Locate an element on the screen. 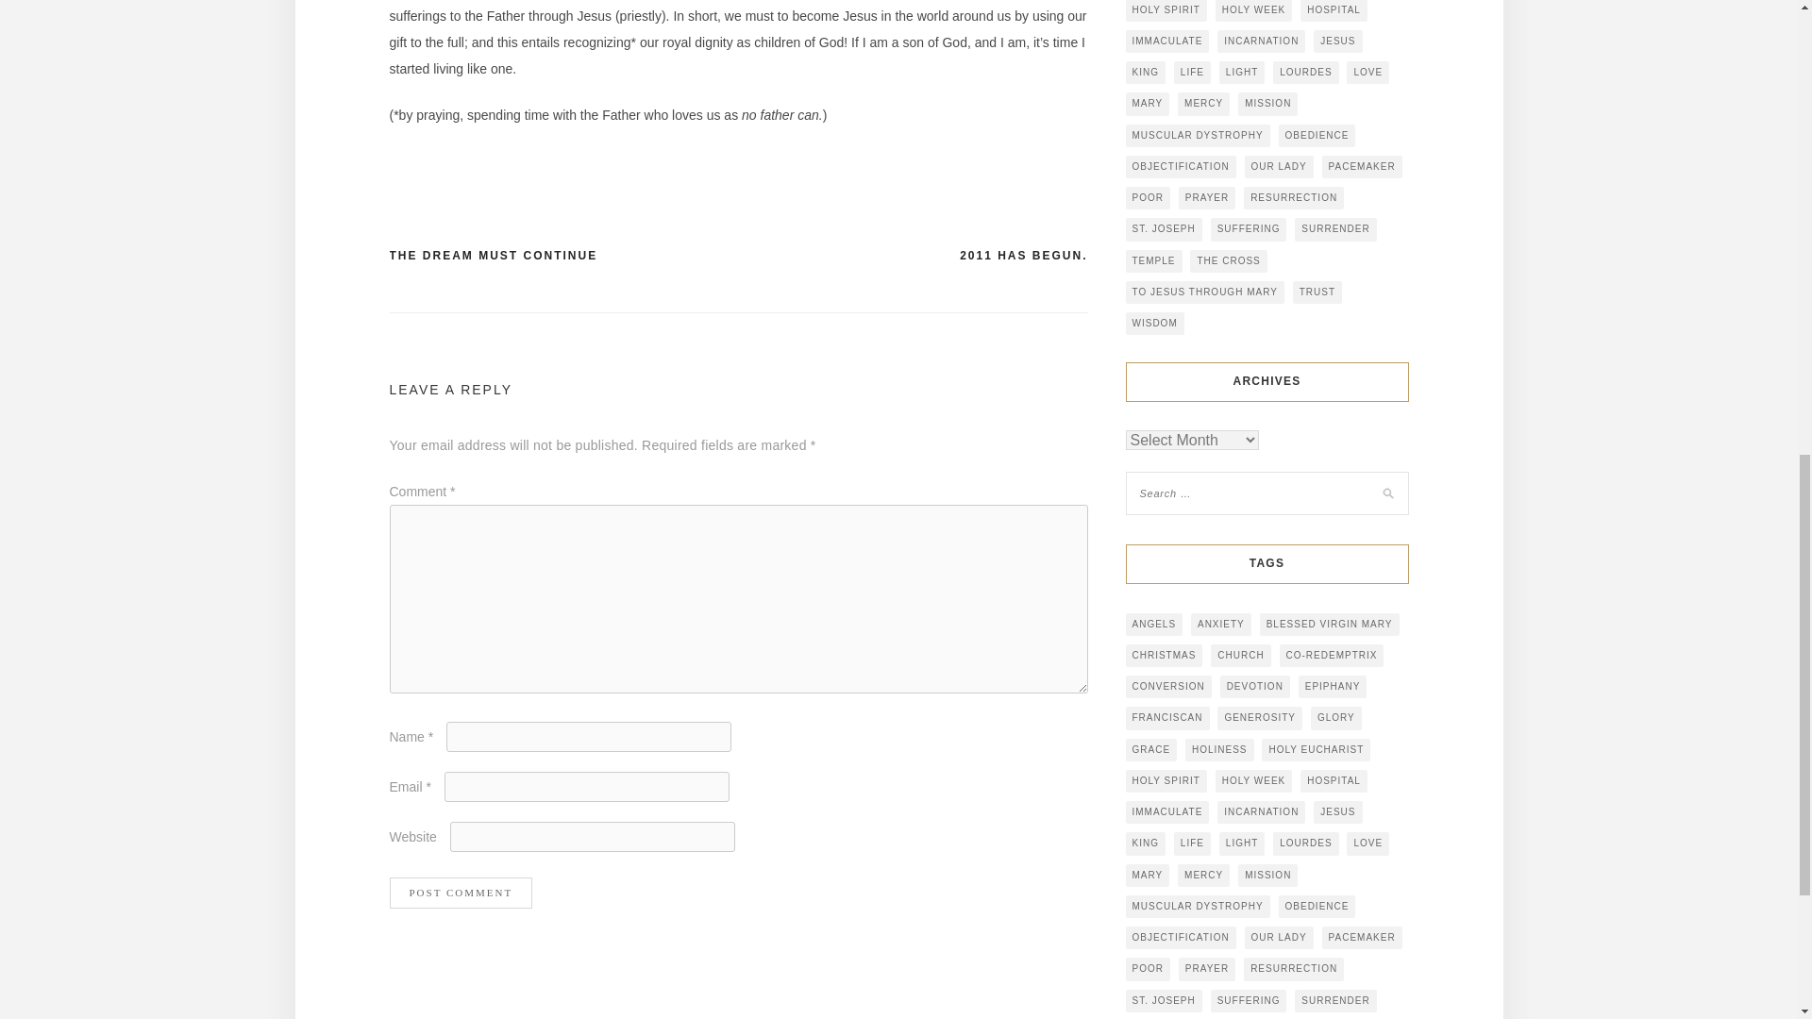 Image resolution: width=1812 pixels, height=1019 pixels. THE DREAM MUST CONTINUE is located at coordinates (493, 257).